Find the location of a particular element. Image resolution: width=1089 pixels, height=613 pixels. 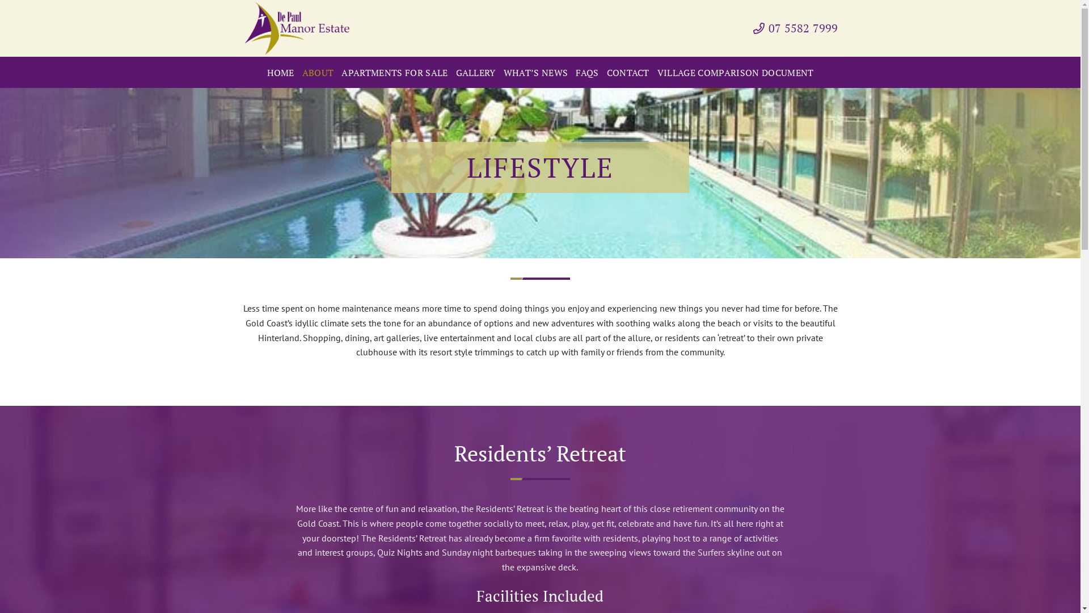

ABOUT is located at coordinates (318, 73).